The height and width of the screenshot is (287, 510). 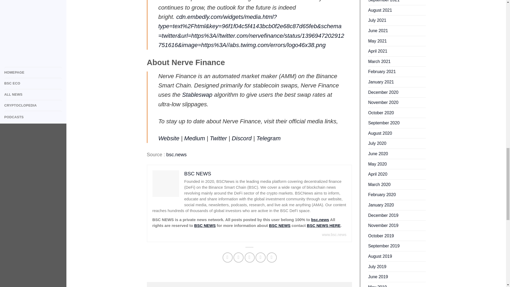 I want to click on BSC NEWS, so click(x=280, y=225).